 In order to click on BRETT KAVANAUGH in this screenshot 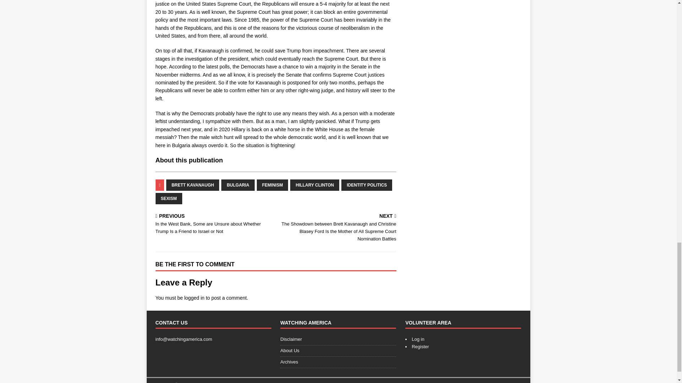, I will do `click(193, 185)`.